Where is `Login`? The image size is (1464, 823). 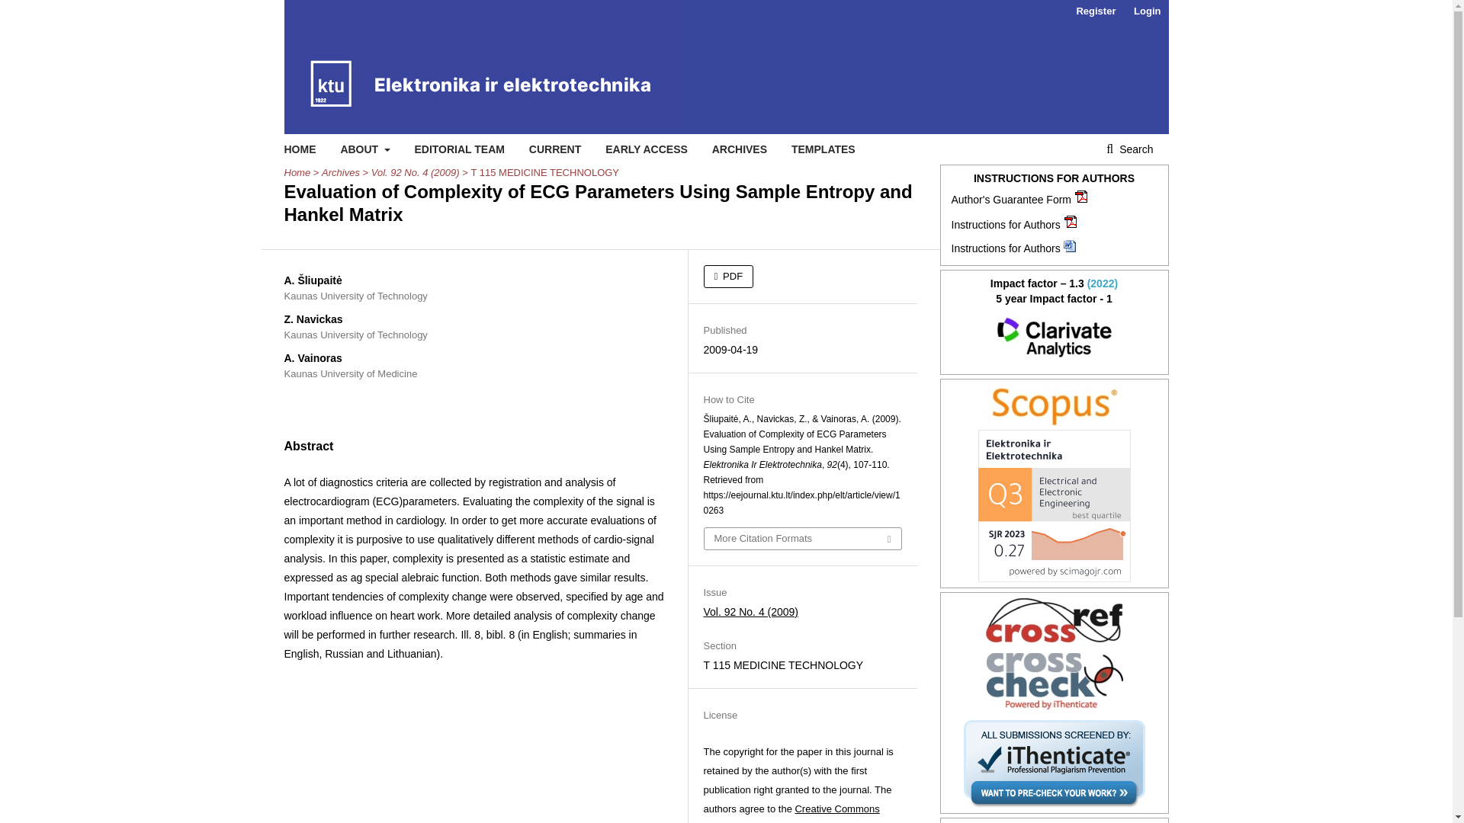 Login is located at coordinates (1147, 11).